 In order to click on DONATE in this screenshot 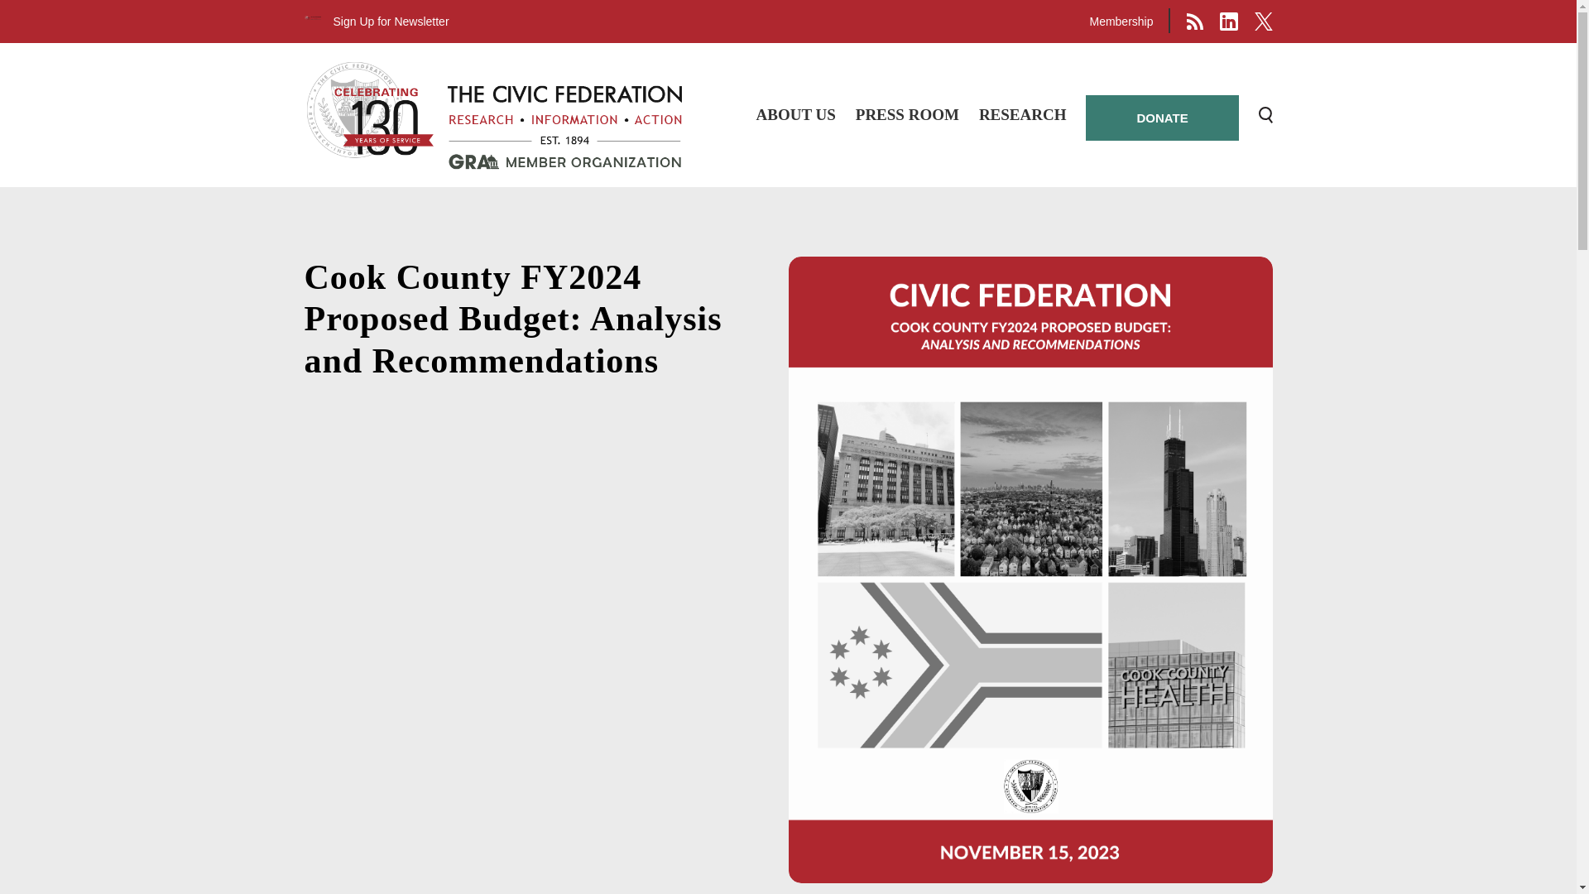, I will do `click(1161, 118)`.